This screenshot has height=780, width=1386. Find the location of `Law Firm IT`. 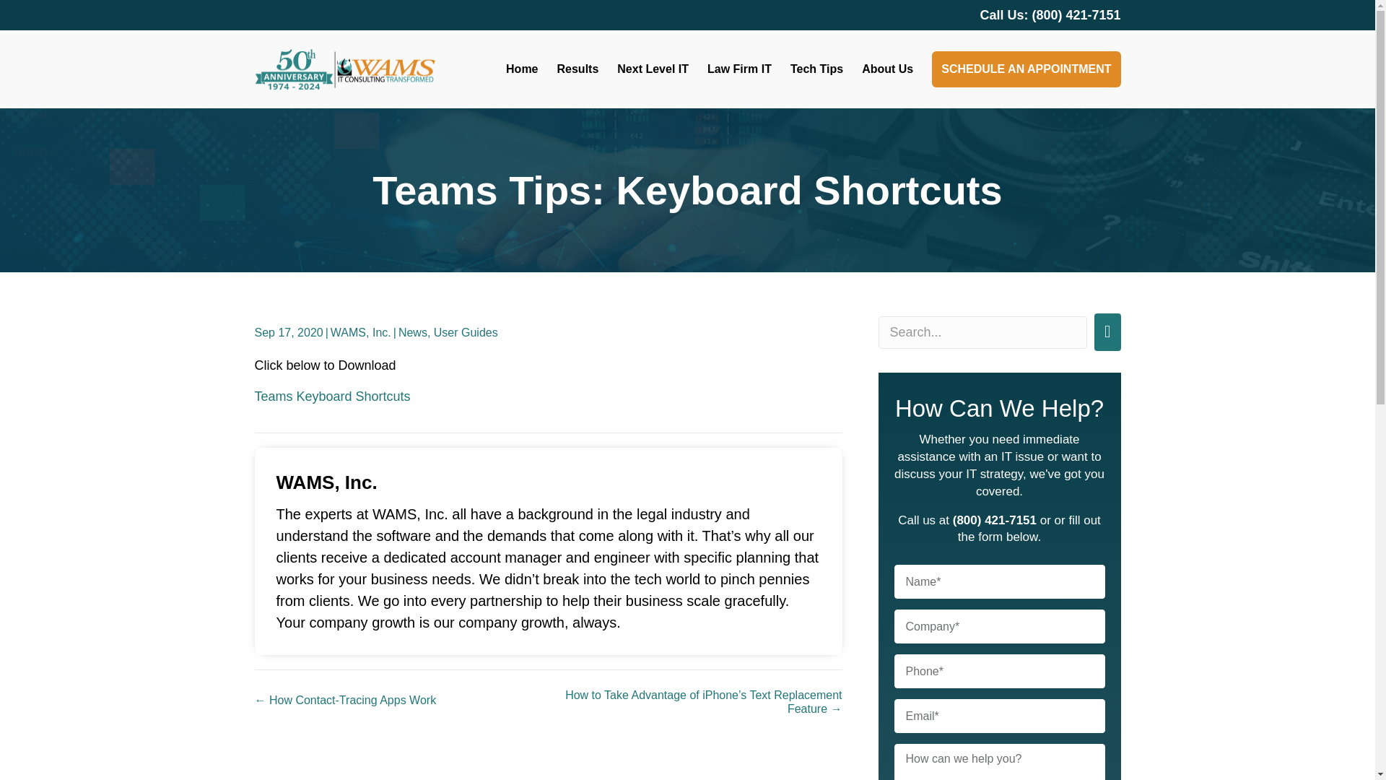

Law Firm IT is located at coordinates (739, 69).